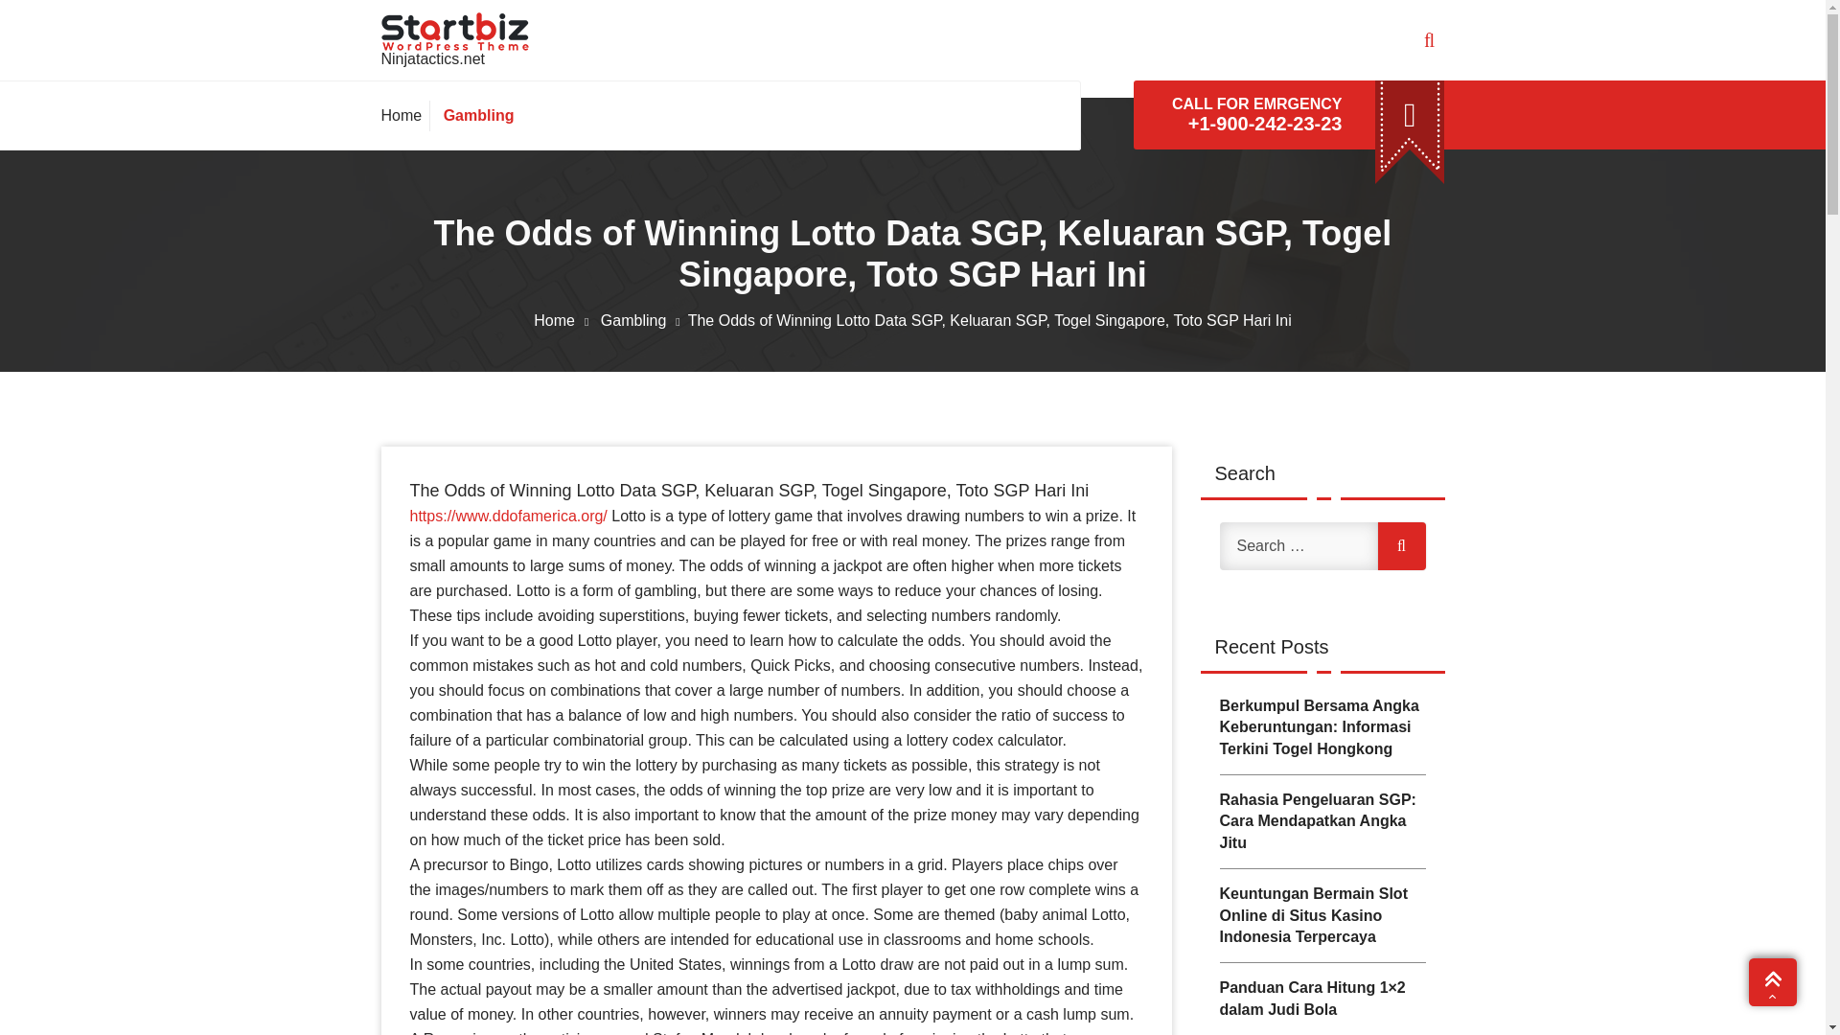  I want to click on Home, so click(405, 115).